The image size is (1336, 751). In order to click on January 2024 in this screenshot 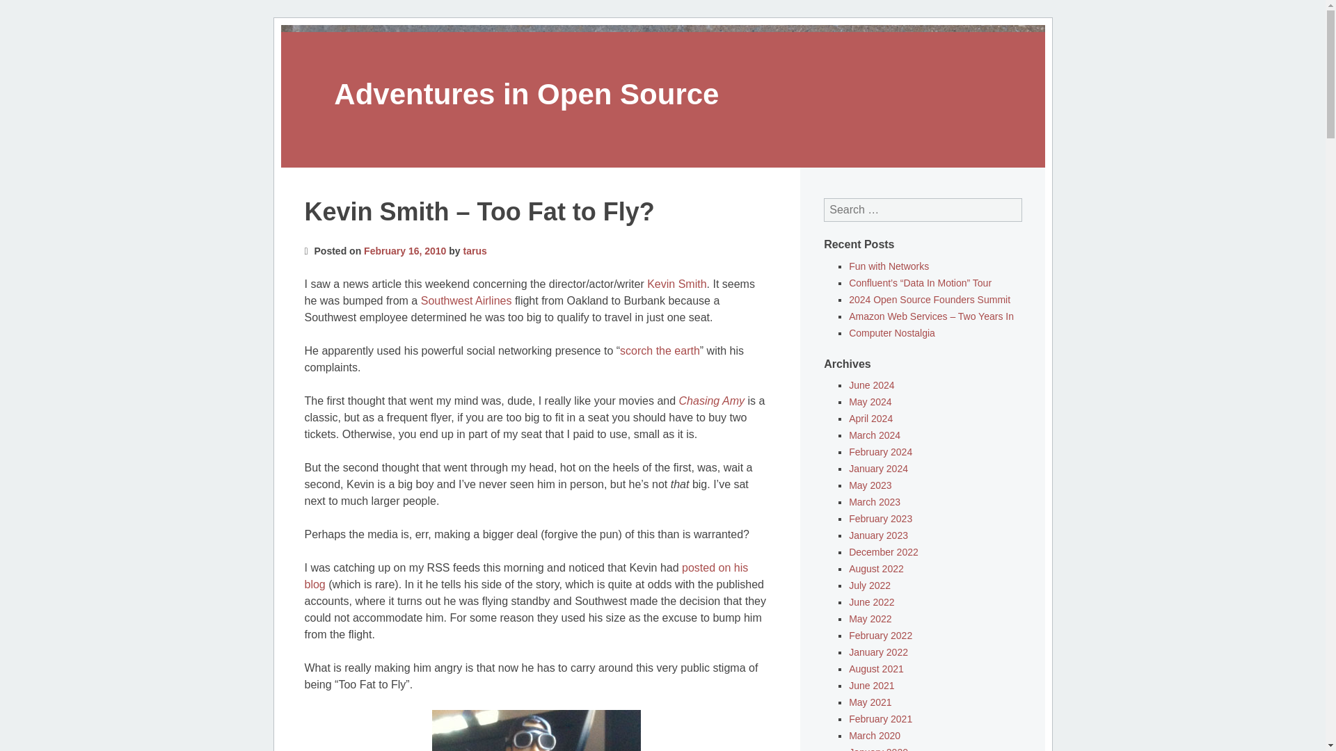, I will do `click(878, 469)`.